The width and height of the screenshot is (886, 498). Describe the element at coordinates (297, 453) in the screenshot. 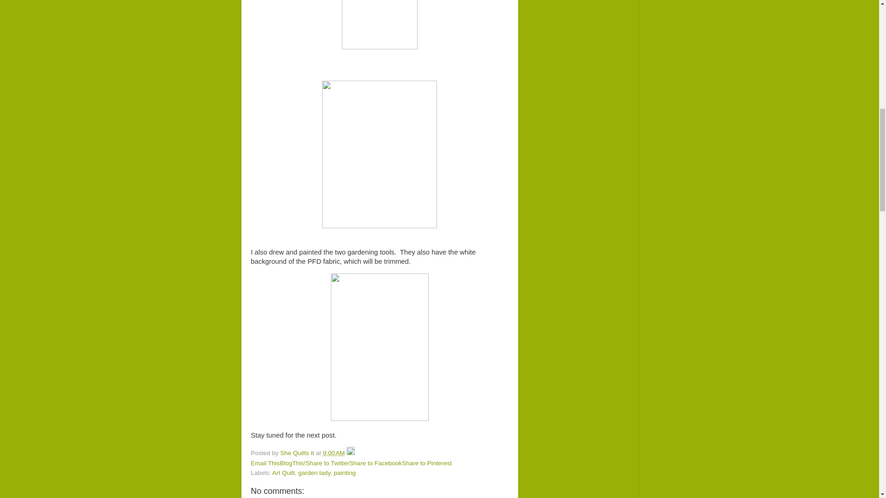

I see `author profile` at that location.